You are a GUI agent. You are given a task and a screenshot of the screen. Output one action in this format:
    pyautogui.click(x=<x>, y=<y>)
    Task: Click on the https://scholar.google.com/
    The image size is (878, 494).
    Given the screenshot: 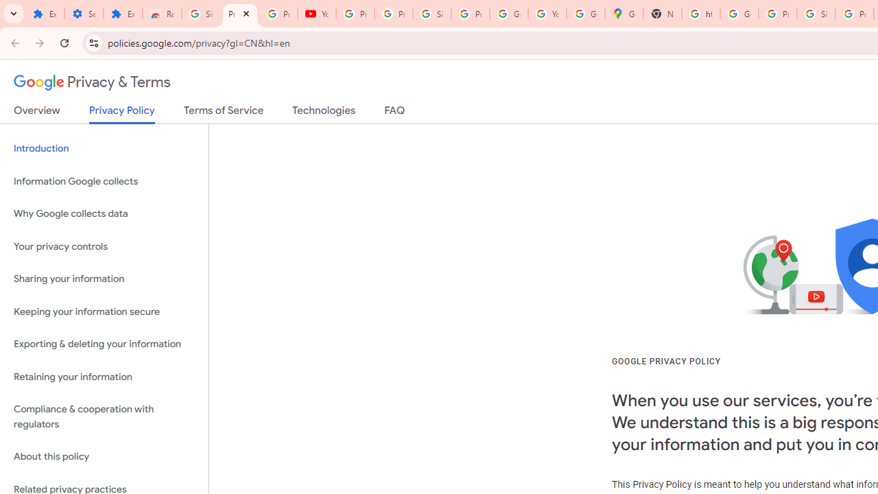 What is the action you would take?
    pyautogui.click(x=701, y=14)
    